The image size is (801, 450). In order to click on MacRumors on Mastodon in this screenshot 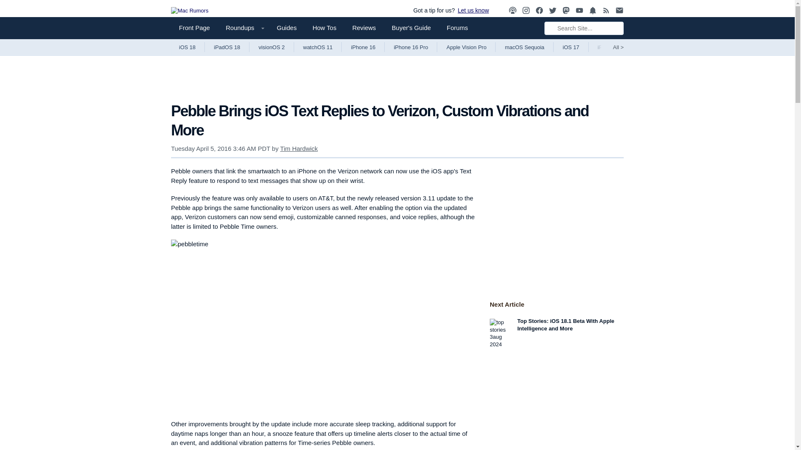, I will do `click(566, 10)`.